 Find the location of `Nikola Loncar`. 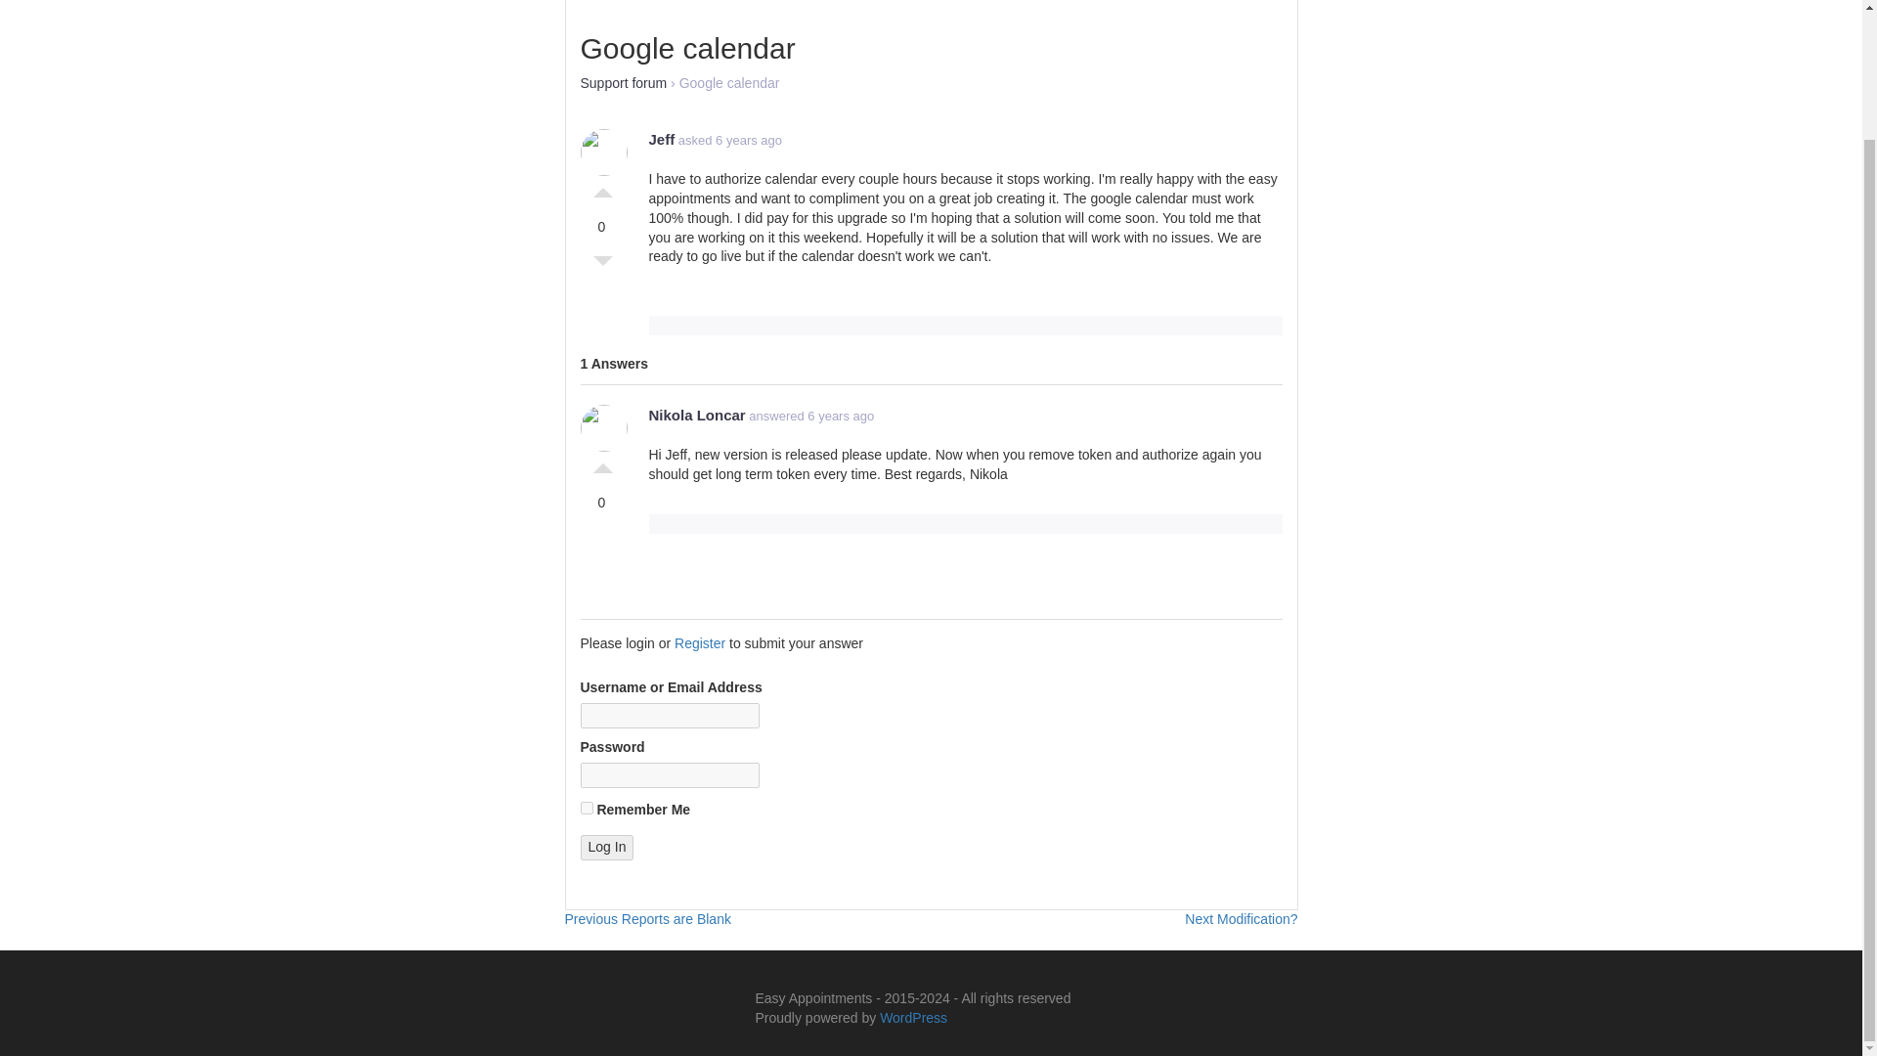

Nikola Loncar is located at coordinates (587, 808).